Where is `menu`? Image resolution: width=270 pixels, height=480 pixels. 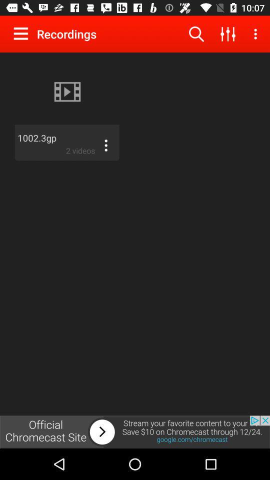 menu is located at coordinates (106, 145).